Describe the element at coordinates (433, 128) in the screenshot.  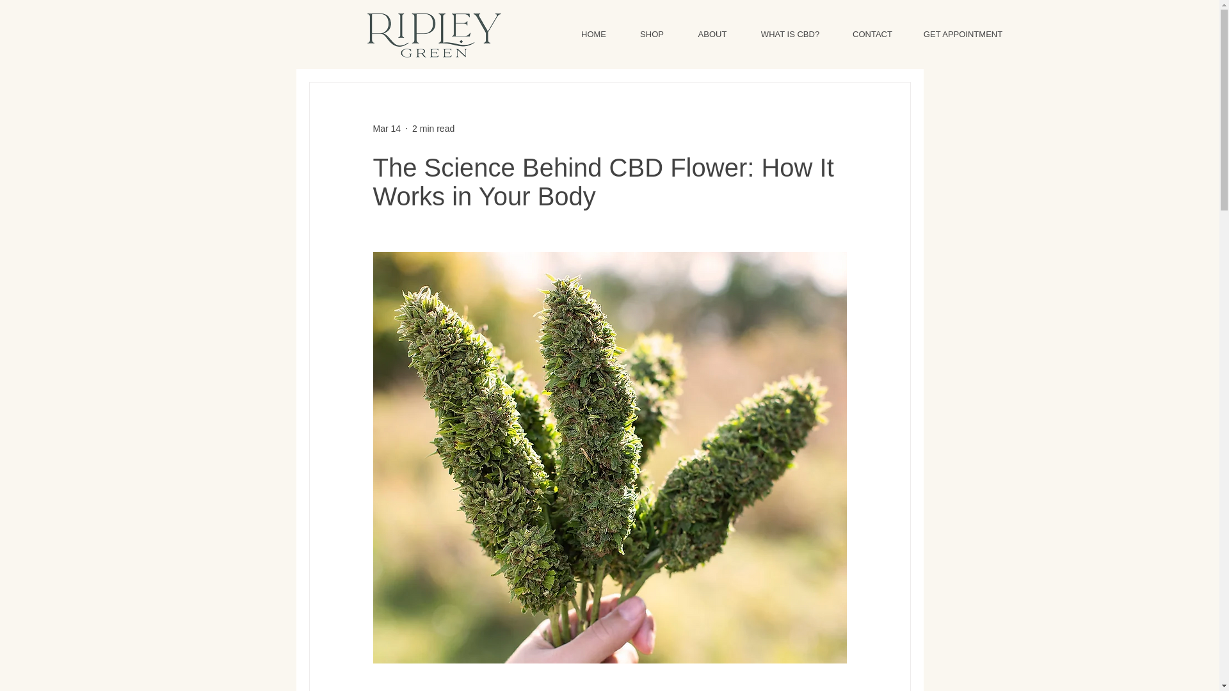
I see `2 min read` at that location.